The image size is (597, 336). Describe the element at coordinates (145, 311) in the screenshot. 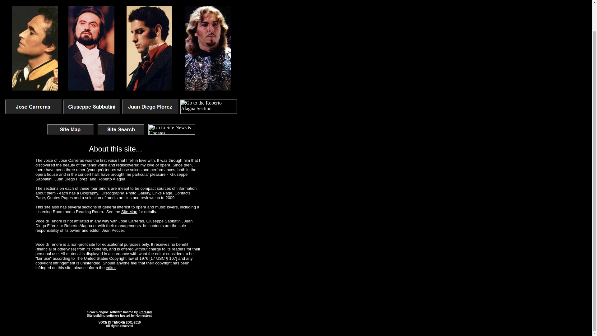

I see `FreeFind` at that location.